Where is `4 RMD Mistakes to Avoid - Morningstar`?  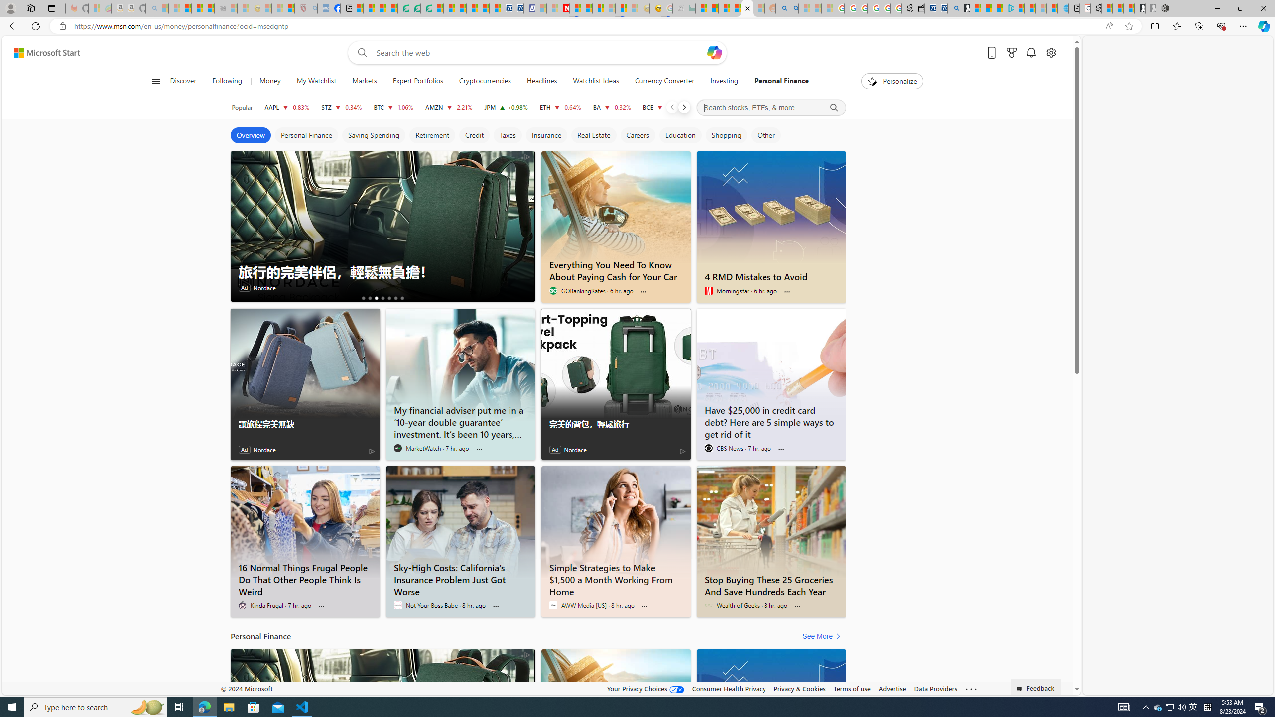 4 RMD Mistakes to Avoid - Morningstar is located at coordinates (771, 705).